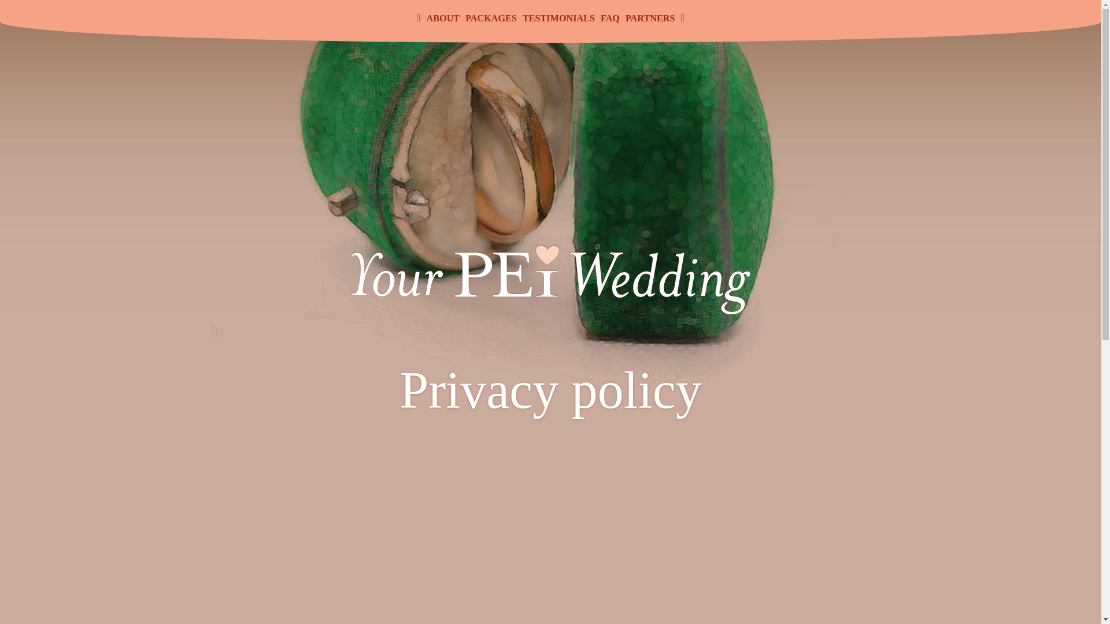  What do you see at coordinates (610, 18) in the screenshot?
I see `FAQ` at bounding box center [610, 18].